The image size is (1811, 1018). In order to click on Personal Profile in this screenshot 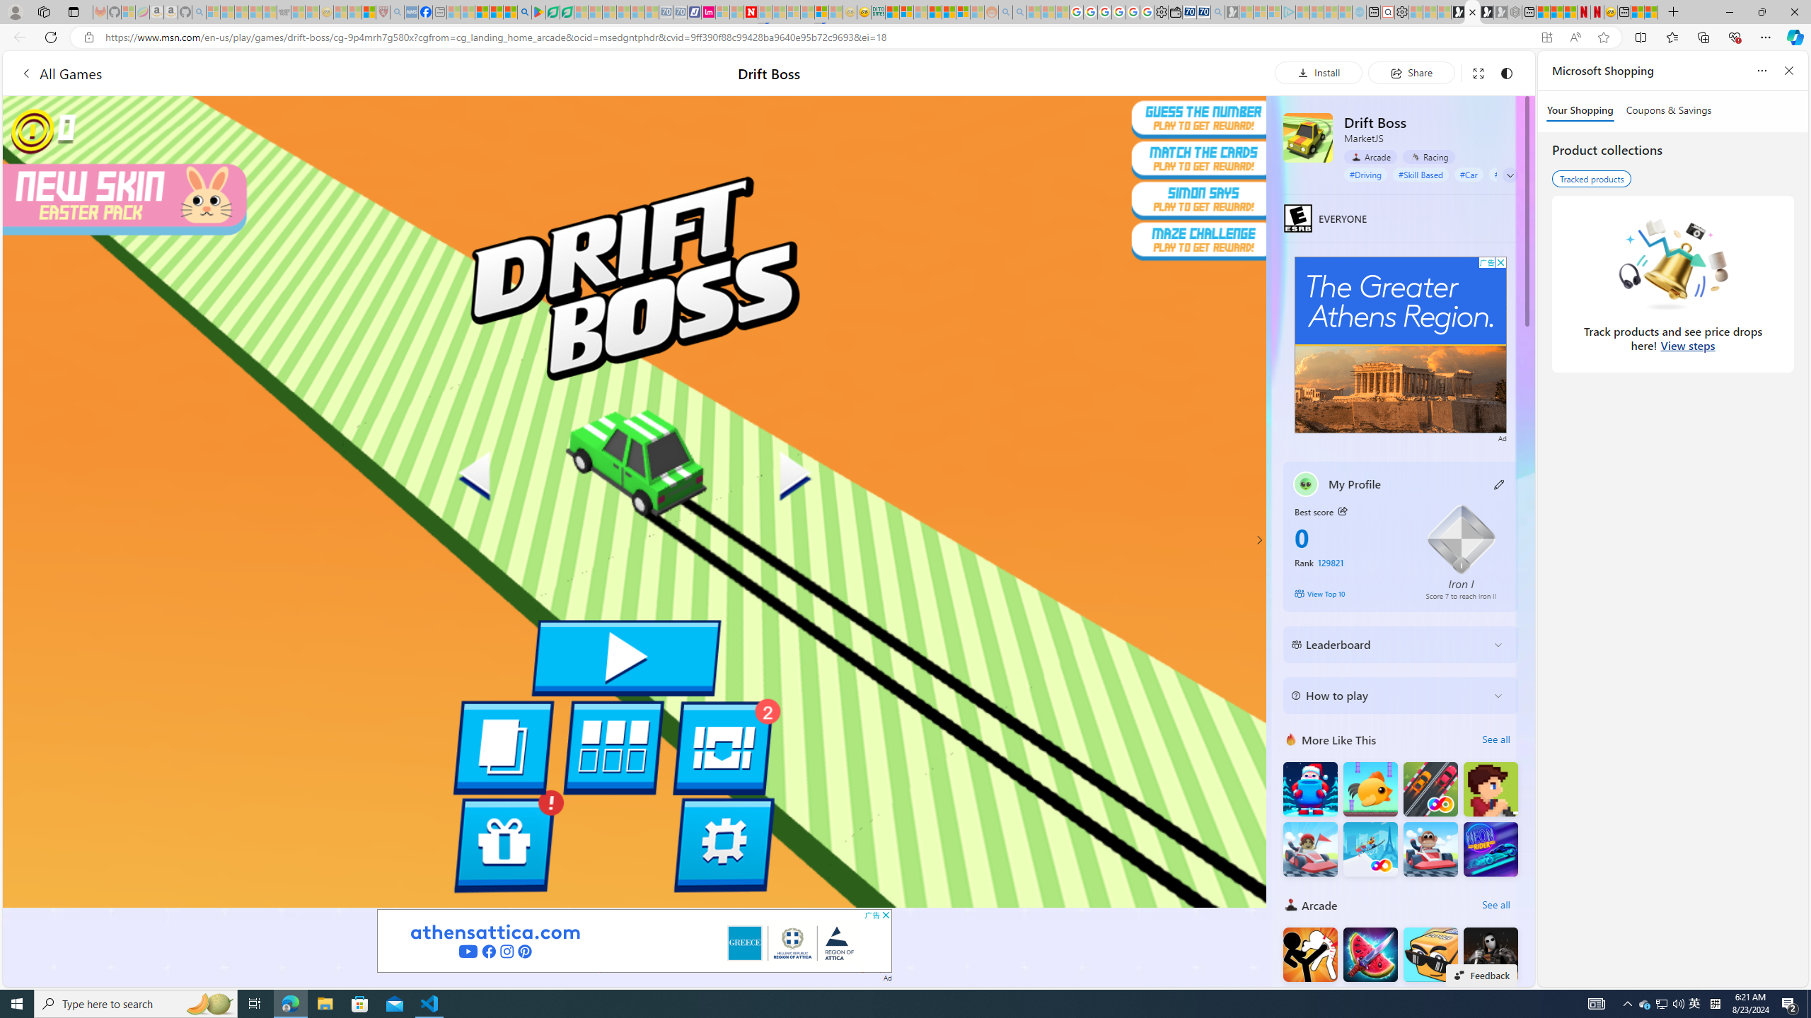, I will do `click(15, 11)`.